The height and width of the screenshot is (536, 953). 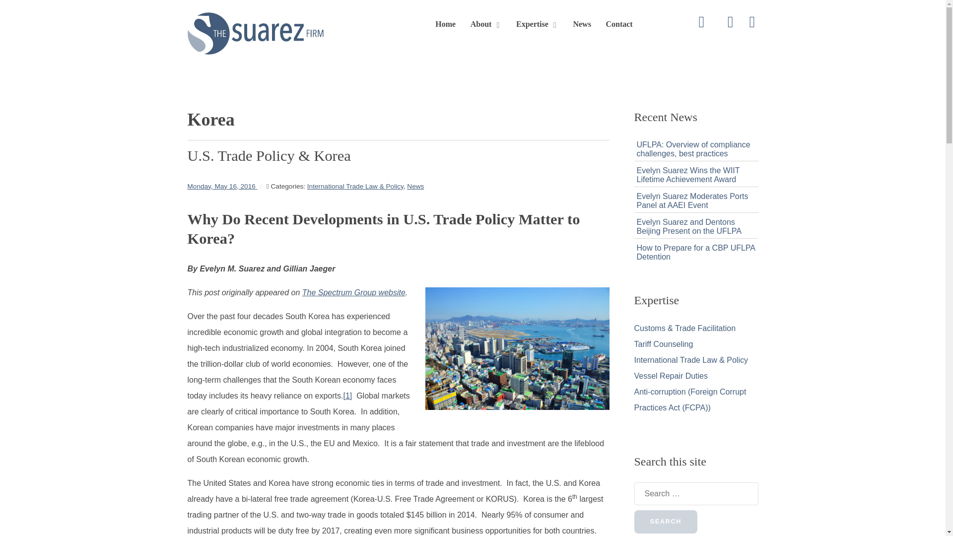 What do you see at coordinates (695, 252) in the screenshot?
I see `How to Prepare for a CBP UFLPA Detention` at bounding box center [695, 252].